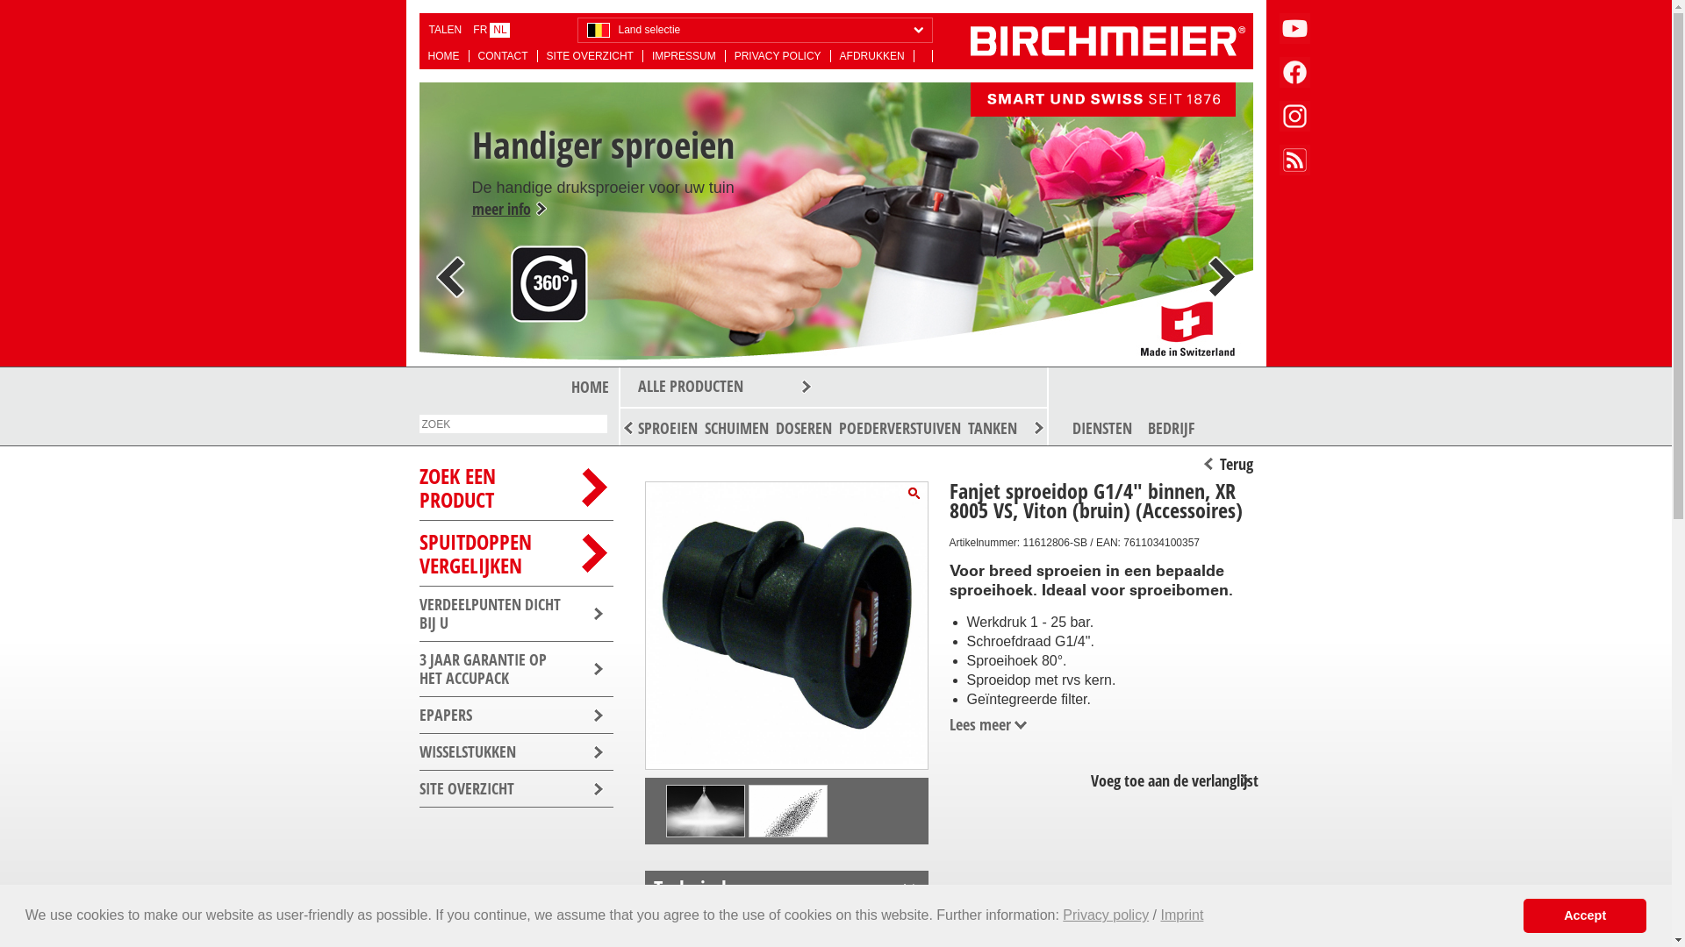 The height and width of the screenshot is (947, 1685). I want to click on VERDEELPUNTEN DICHT BIJ U, so click(516, 614).